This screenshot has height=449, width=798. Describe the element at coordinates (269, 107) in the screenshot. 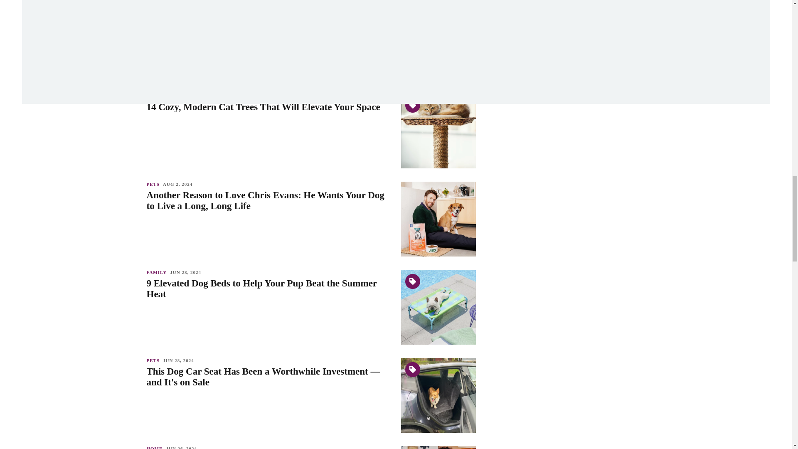

I see `14 Cozy, Modern Cat Trees That Will Elevate Your Space` at that location.